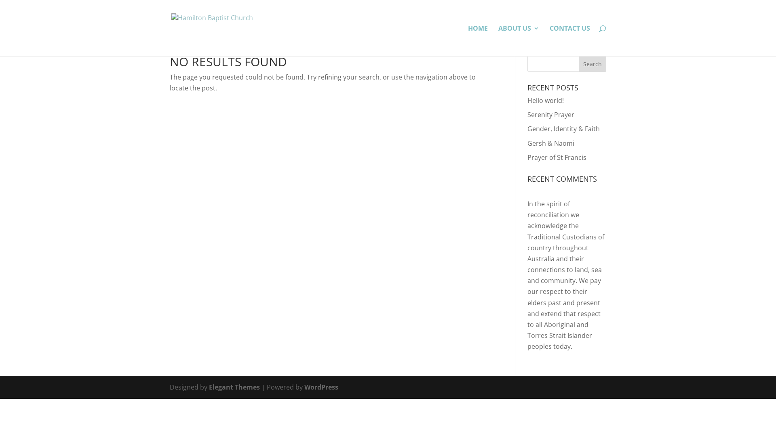 This screenshot has width=776, height=436. I want to click on CONTACT US, so click(570, 41).